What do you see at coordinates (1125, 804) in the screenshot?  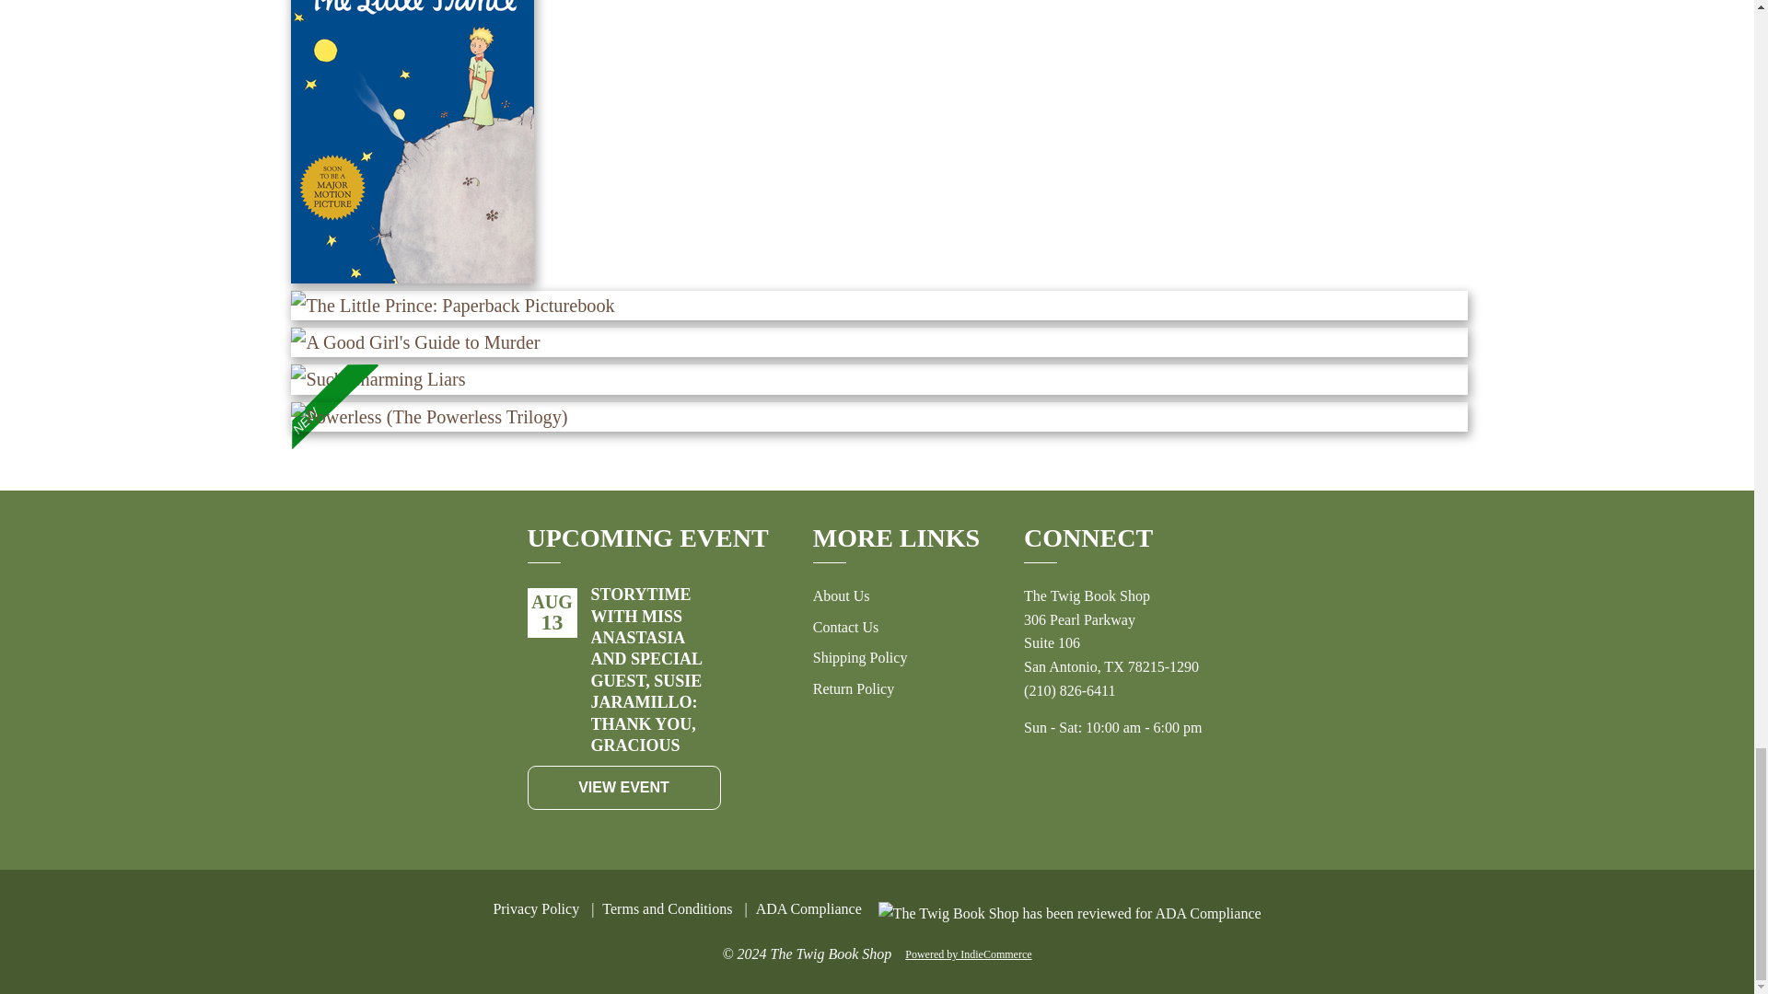 I see `Connect with Instagram` at bounding box center [1125, 804].